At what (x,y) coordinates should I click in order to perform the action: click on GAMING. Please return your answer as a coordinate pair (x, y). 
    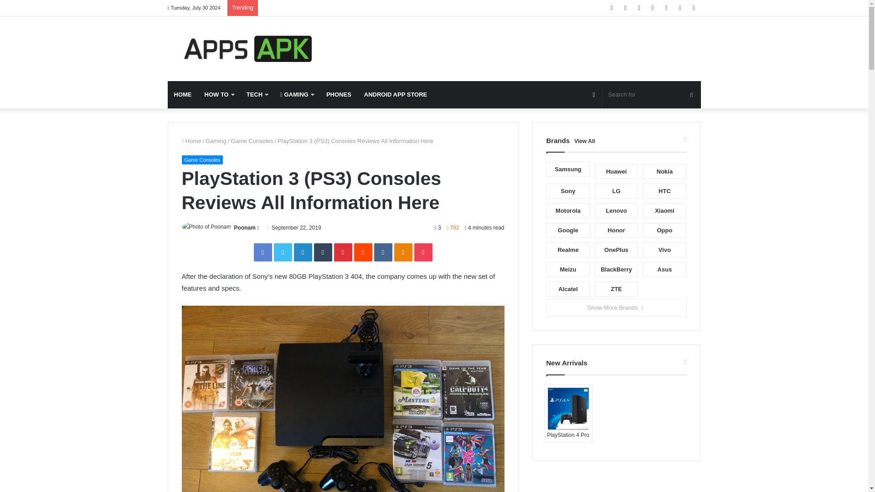
    Looking at the image, I should click on (297, 95).